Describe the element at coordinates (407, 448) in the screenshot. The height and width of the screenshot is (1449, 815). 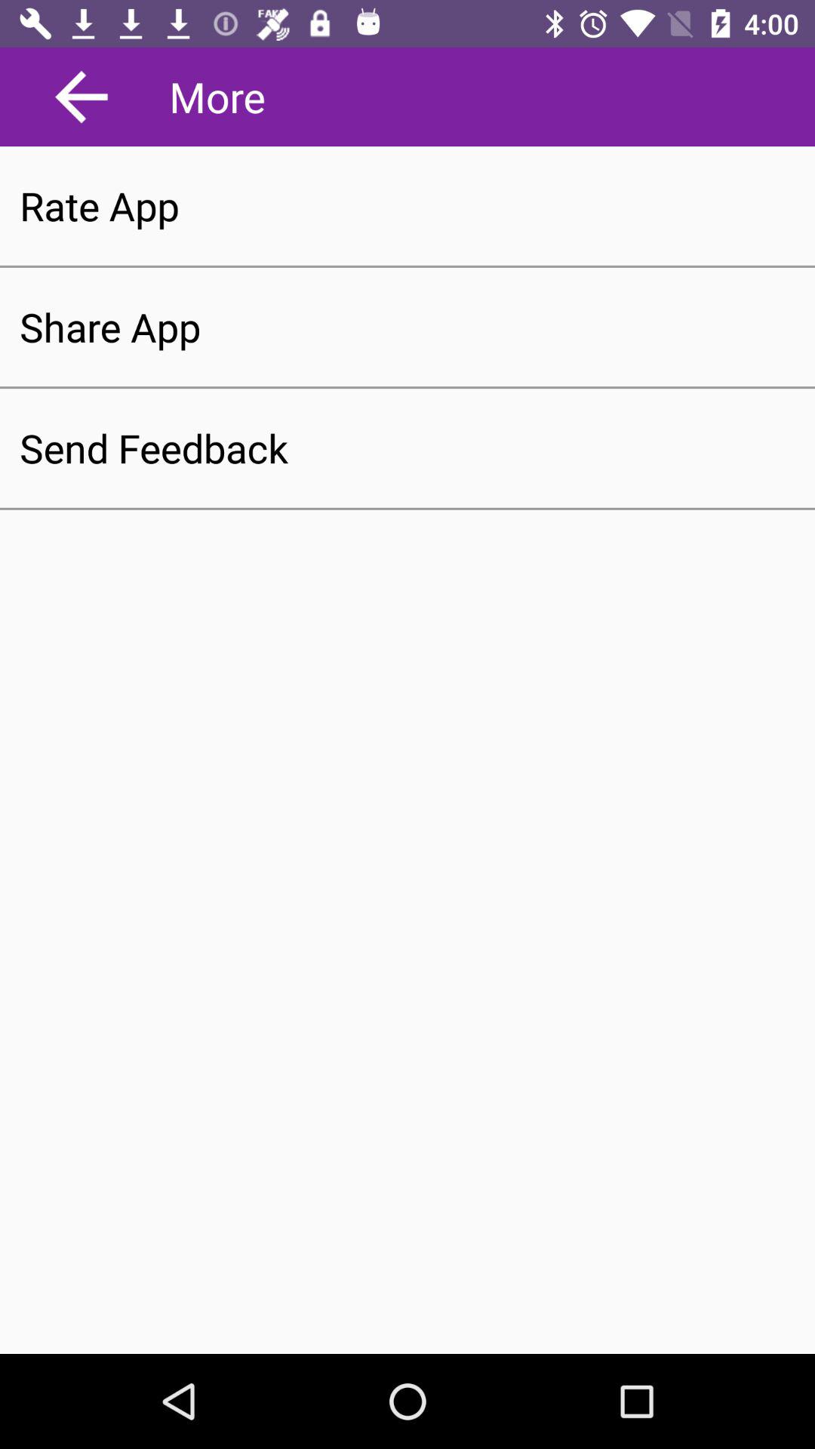
I see `flip to the send feedback item` at that location.